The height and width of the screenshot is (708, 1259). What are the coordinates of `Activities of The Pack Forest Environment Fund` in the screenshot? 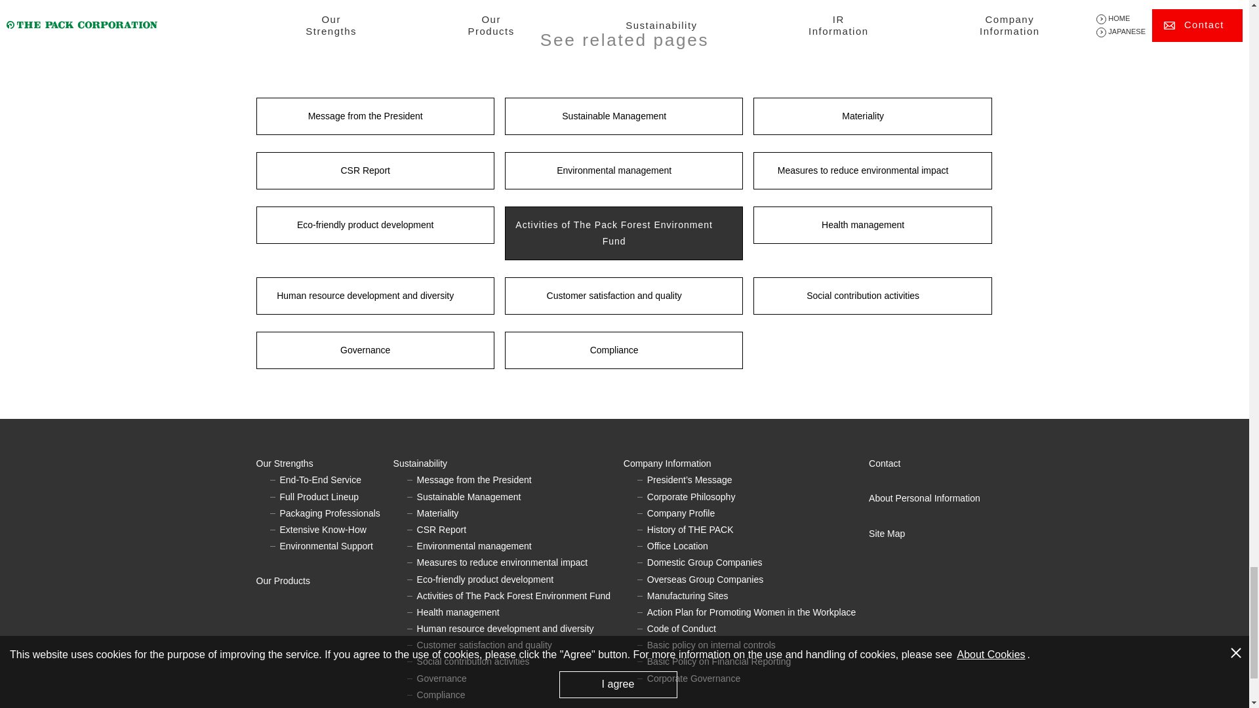 It's located at (623, 233).